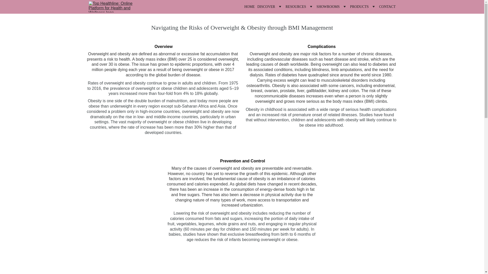 Image resolution: width=488 pixels, height=274 pixels. I want to click on RESOURCES, so click(296, 7).